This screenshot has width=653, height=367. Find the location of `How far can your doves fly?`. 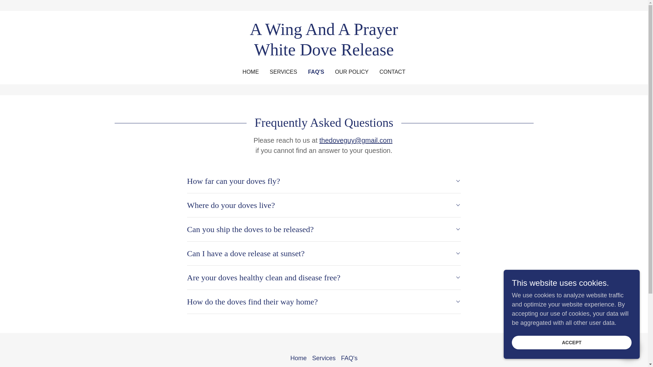

How far can your doves fly? is located at coordinates (324, 181).